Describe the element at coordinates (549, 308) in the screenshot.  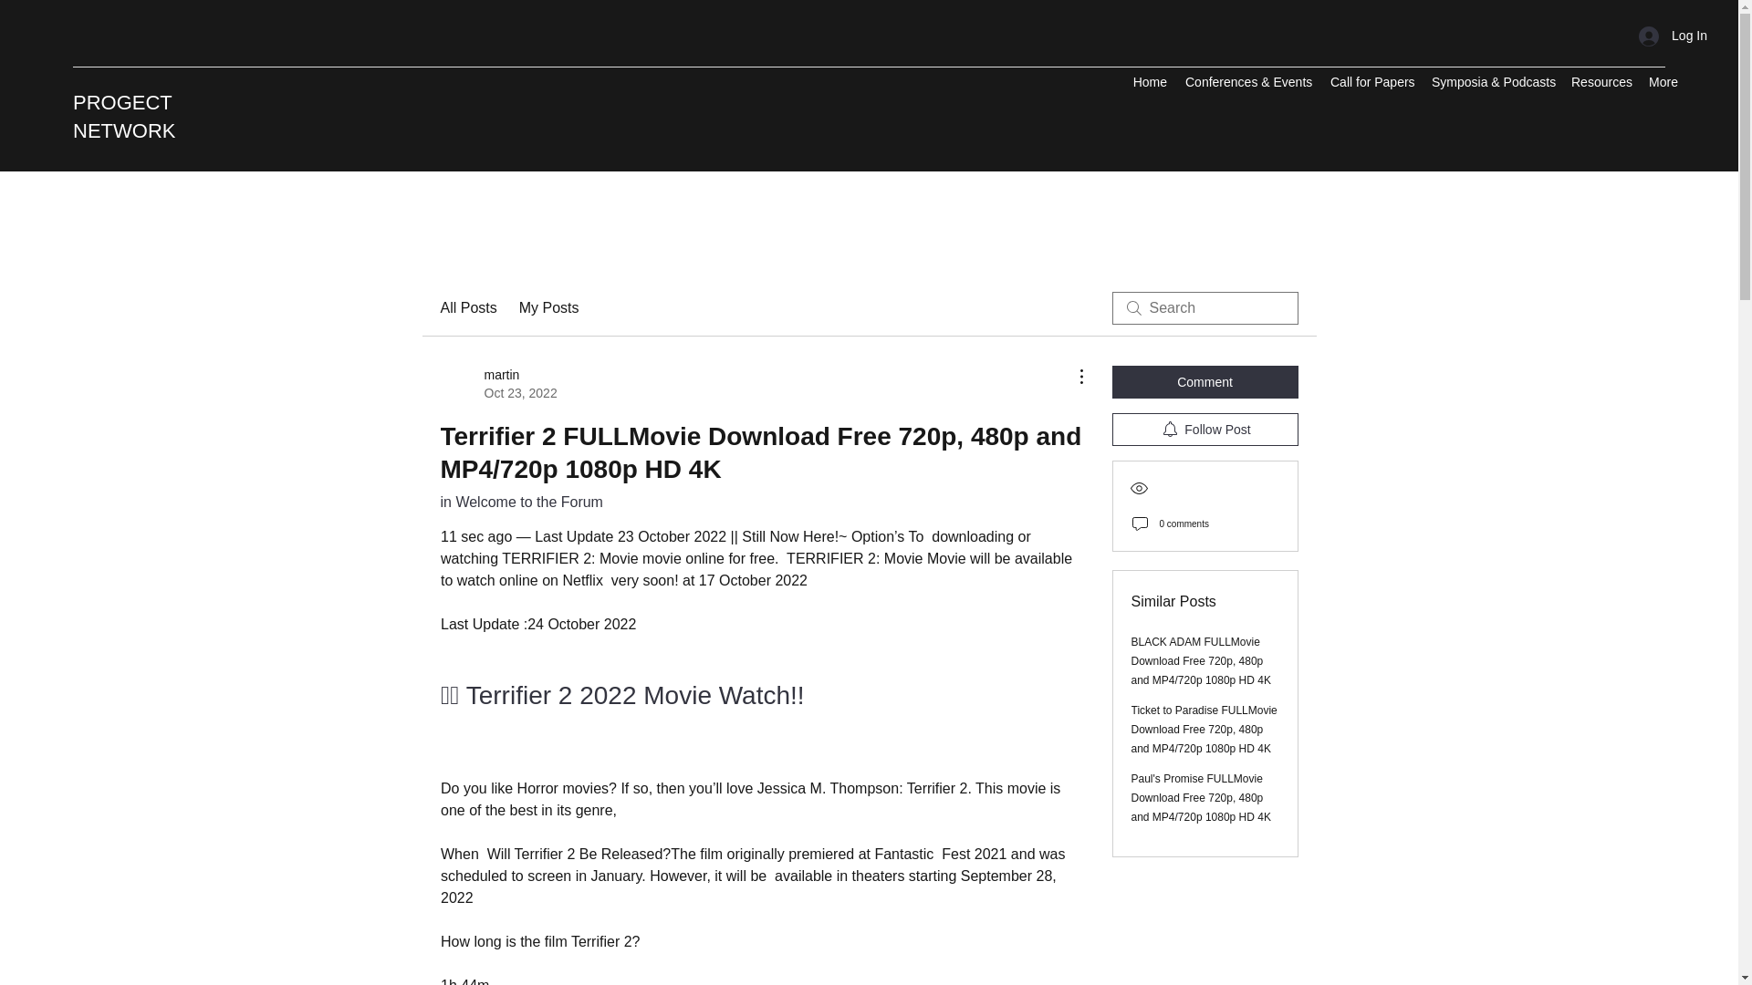
I see `My Posts` at that location.